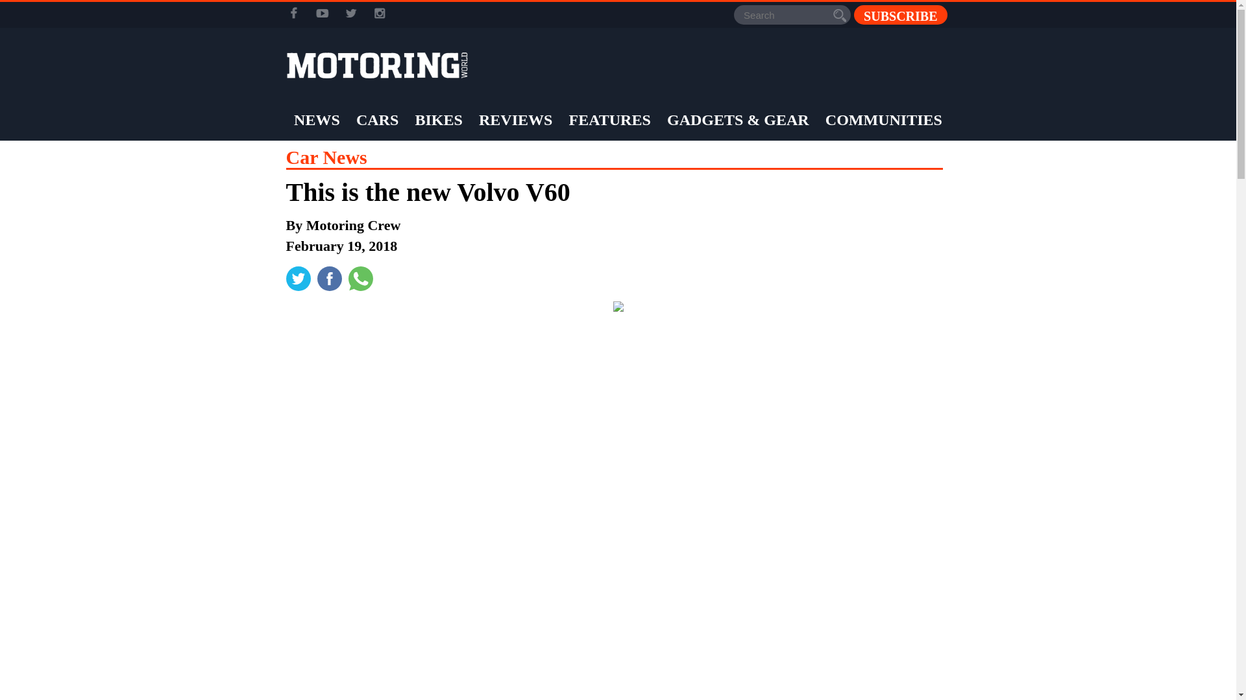  Describe the element at coordinates (884, 120) in the screenshot. I see `COMMUNITIES` at that location.